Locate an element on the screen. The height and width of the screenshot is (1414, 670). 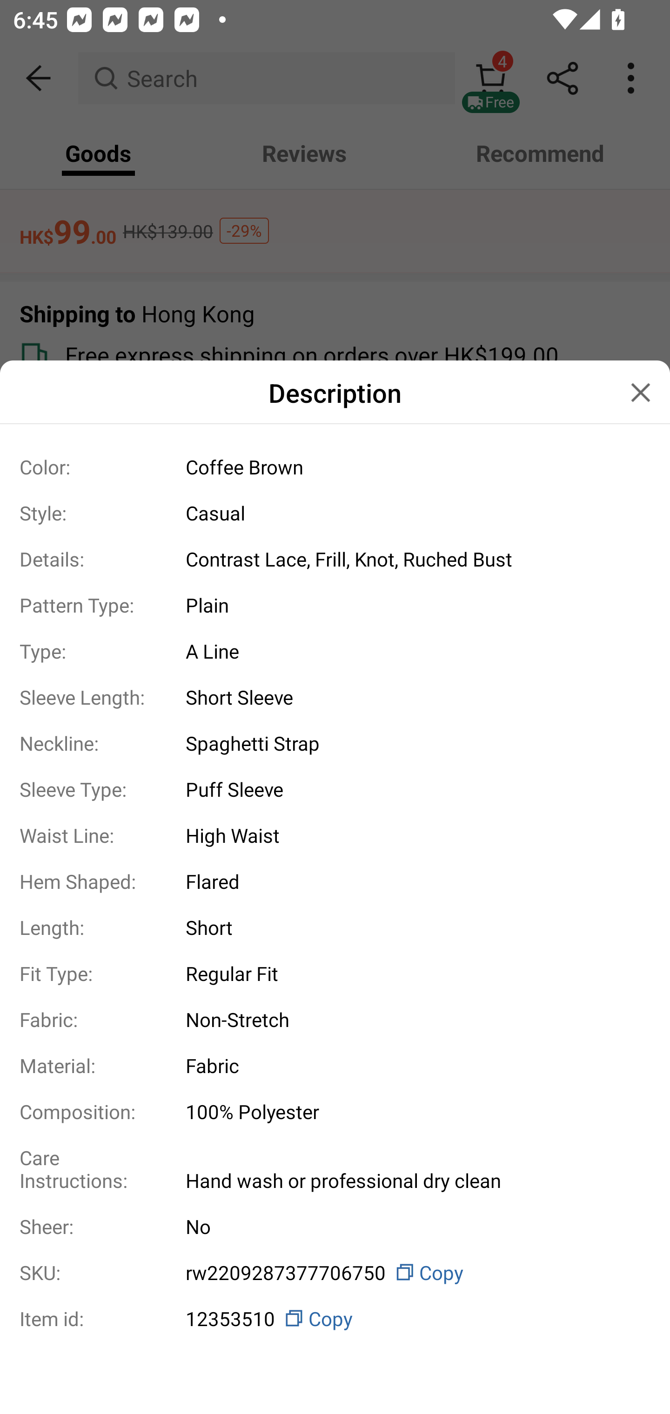
Regular Fit is located at coordinates (411, 973).